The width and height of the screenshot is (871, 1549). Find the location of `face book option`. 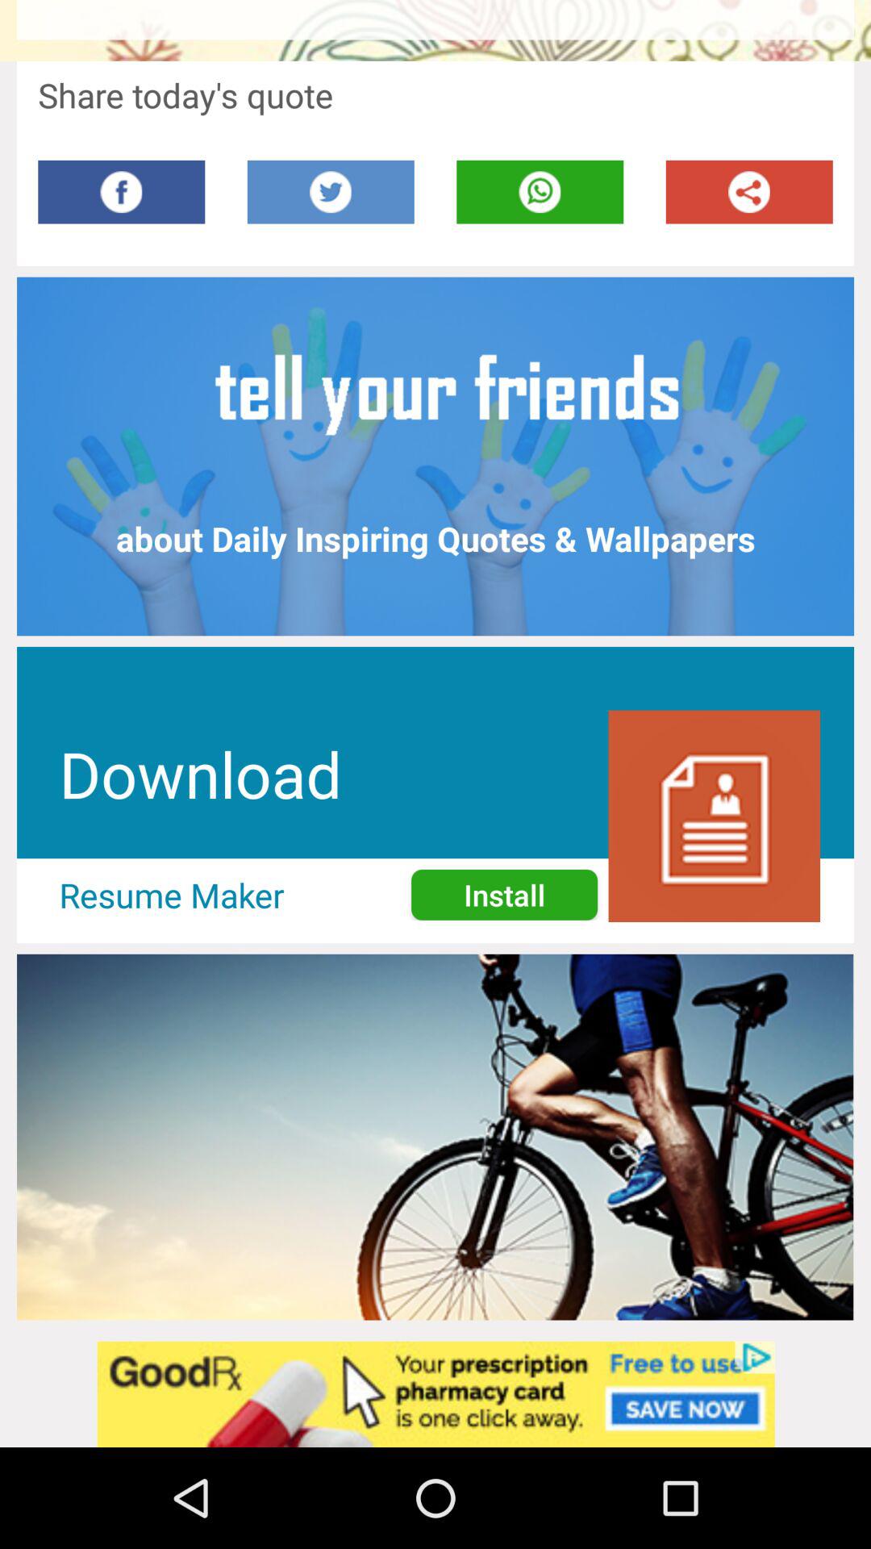

face book option is located at coordinates (121, 192).